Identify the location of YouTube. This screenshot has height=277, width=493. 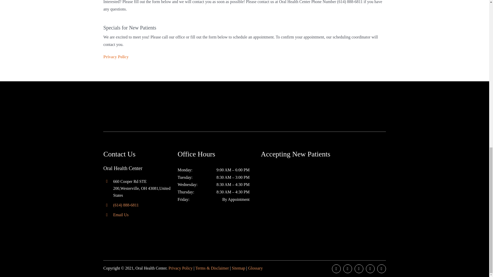
(370, 269).